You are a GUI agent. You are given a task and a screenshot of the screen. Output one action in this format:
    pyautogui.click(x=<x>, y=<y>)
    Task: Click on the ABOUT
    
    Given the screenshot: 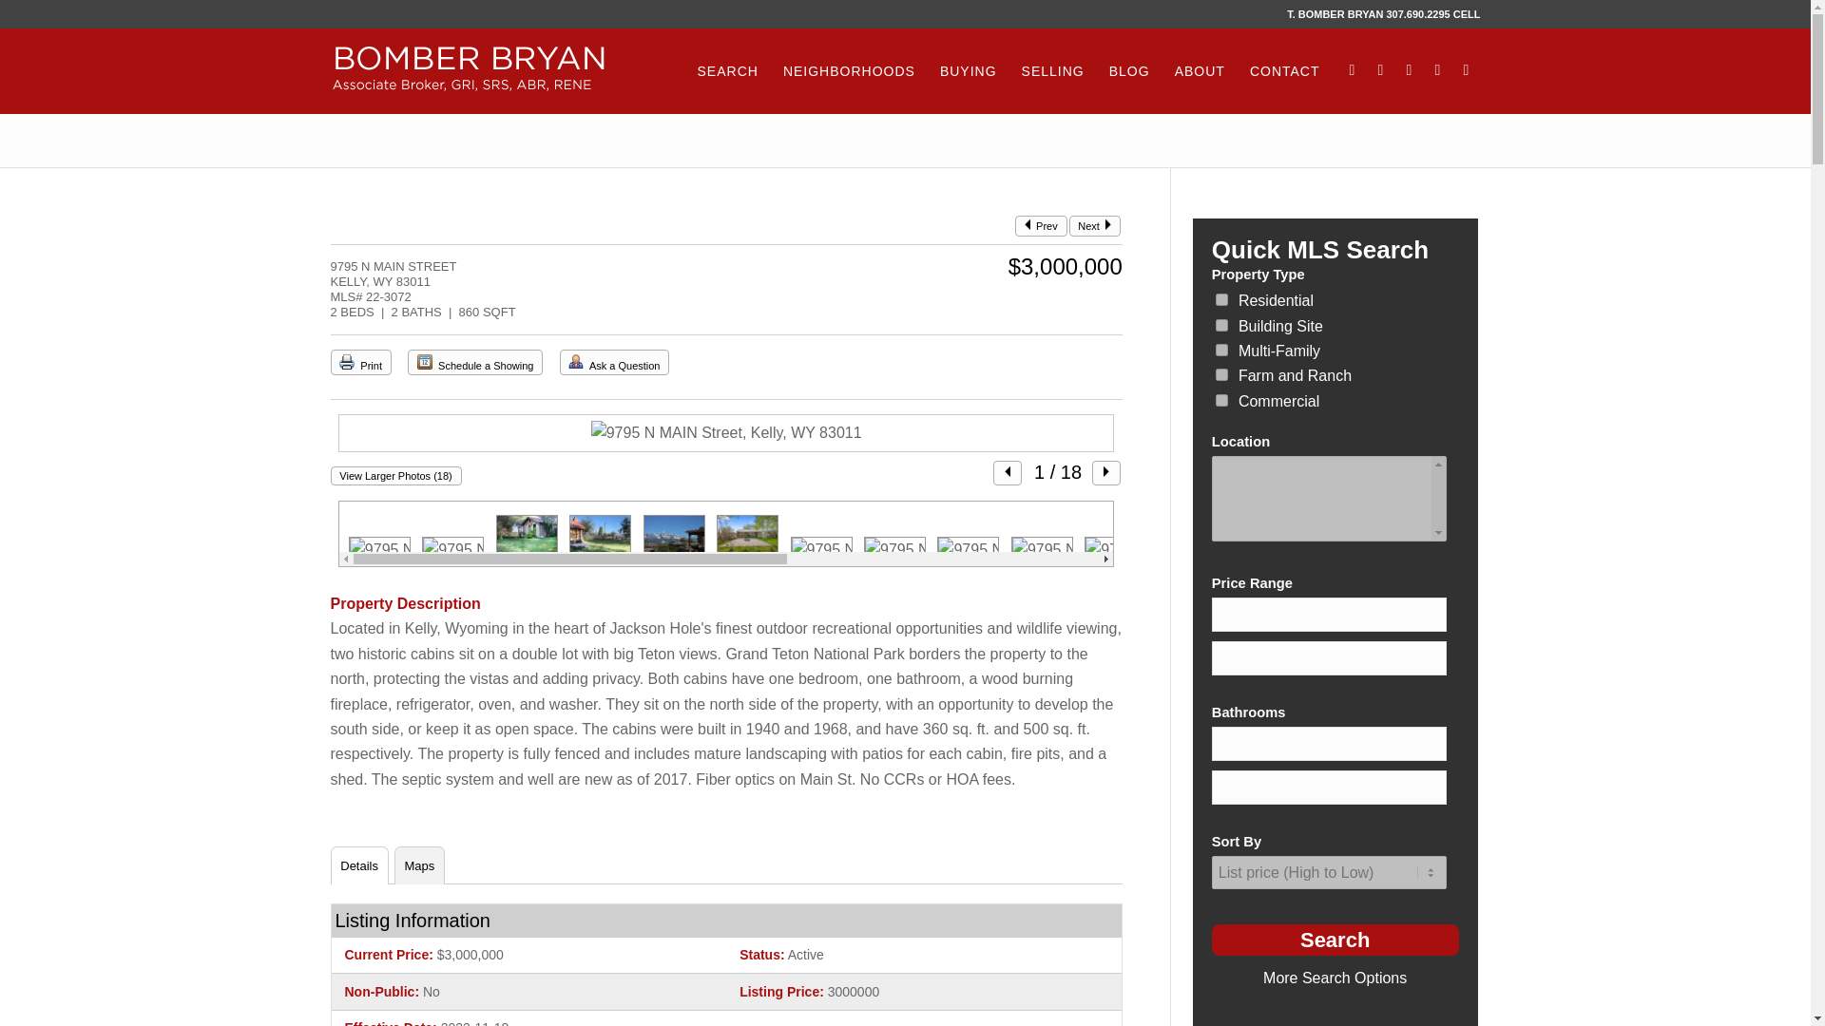 What is the action you would take?
    pyautogui.click(x=1200, y=70)
    